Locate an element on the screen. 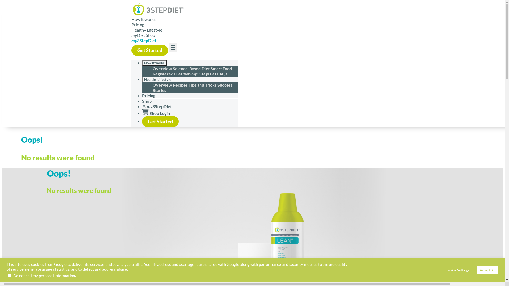 The height and width of the screenshot is (286, 509). Accept All is located at coordinates (488, 270).